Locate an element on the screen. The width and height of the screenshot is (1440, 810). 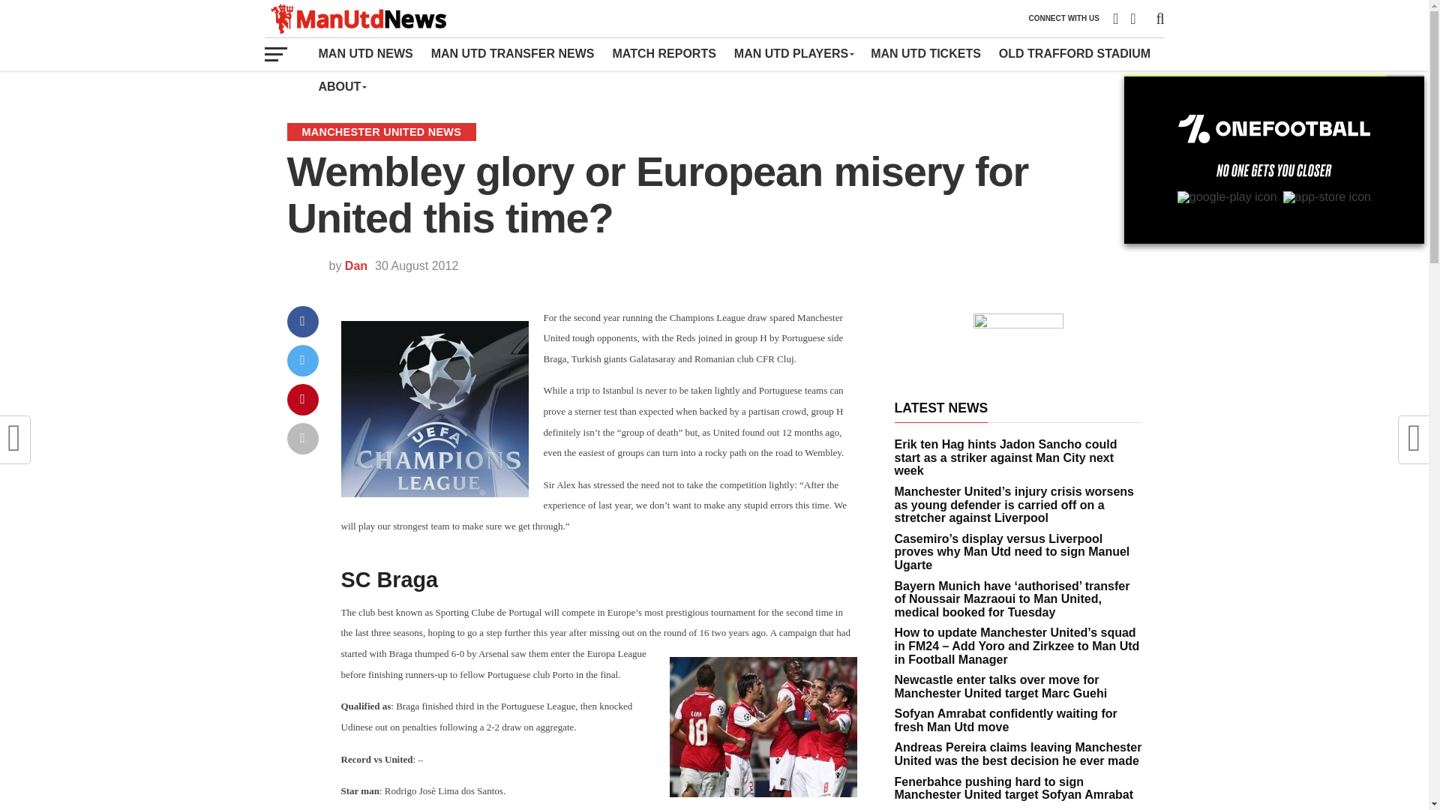
OLD TRAFFORD STADIUM is located at coordinates (1074, 53).